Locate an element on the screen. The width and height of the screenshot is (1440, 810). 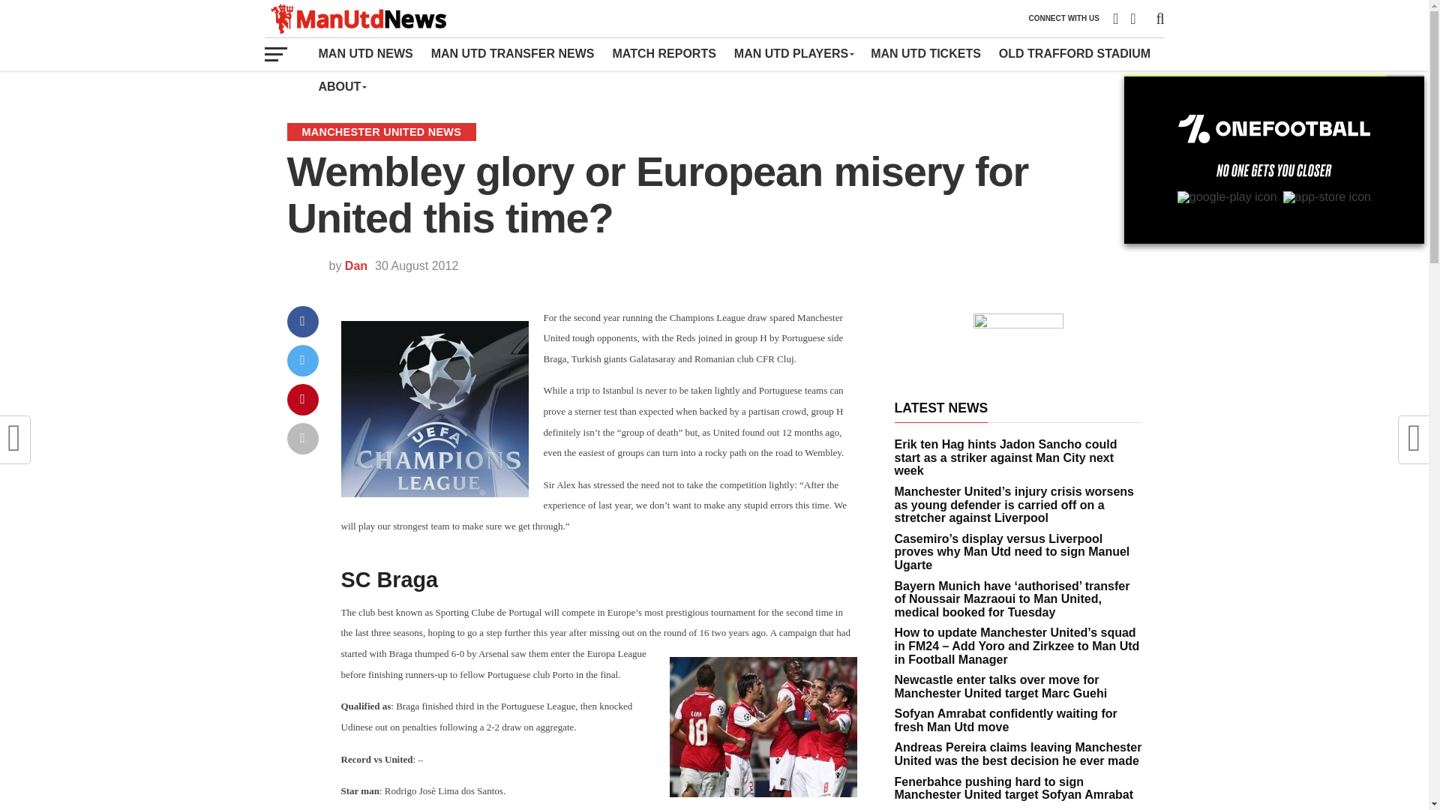
OLD TRAFFORD STADIUM is located at coordinates (1074, 53).